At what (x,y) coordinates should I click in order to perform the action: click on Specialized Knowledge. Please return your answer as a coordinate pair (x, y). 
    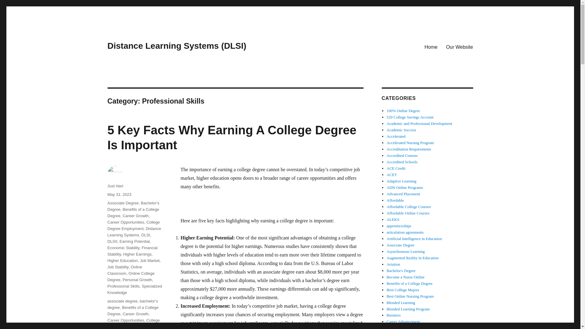
    Looking at the image, I should click on (134, 289).